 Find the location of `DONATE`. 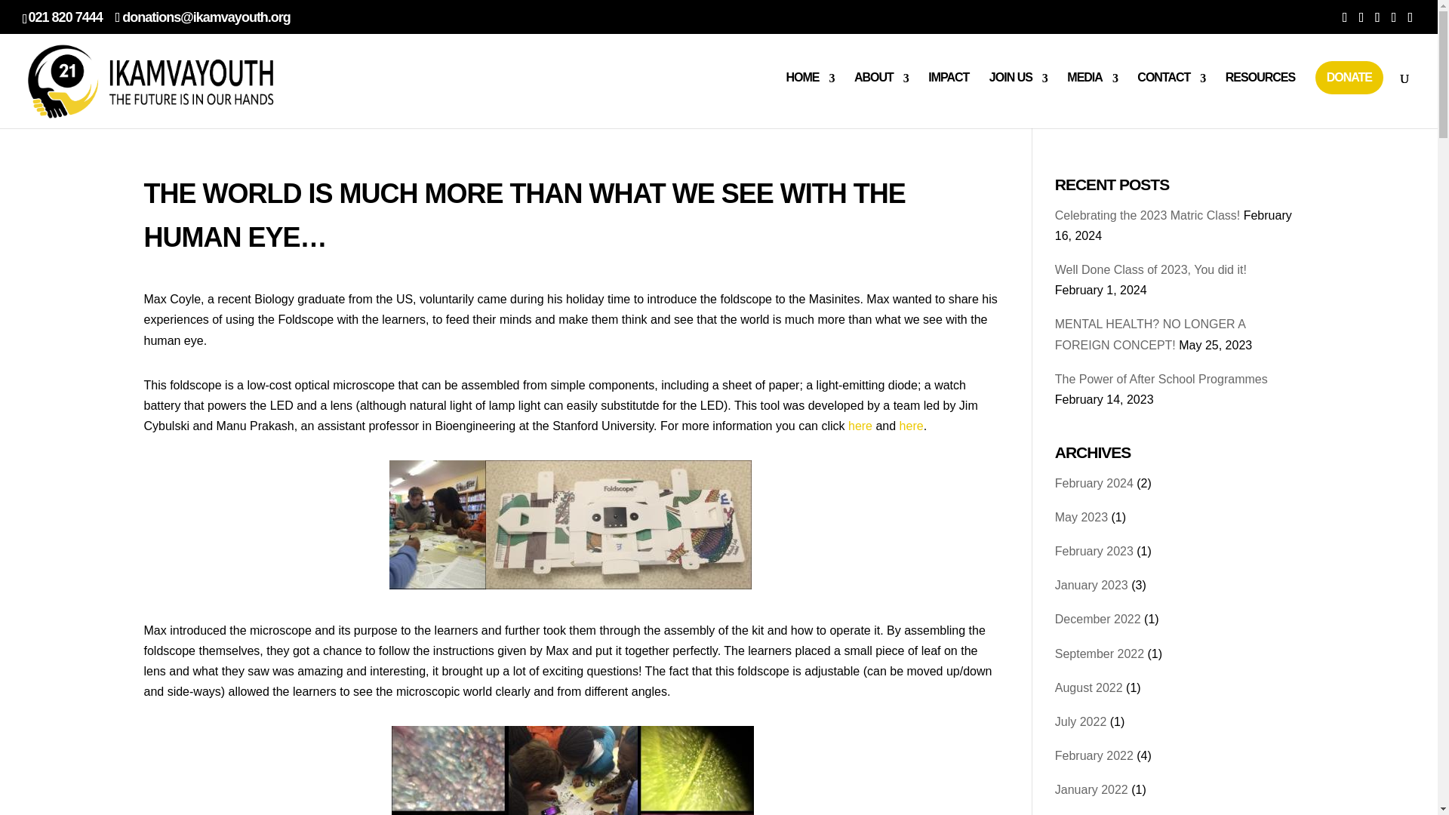

DONATE is located at coordinates (1349, 78).